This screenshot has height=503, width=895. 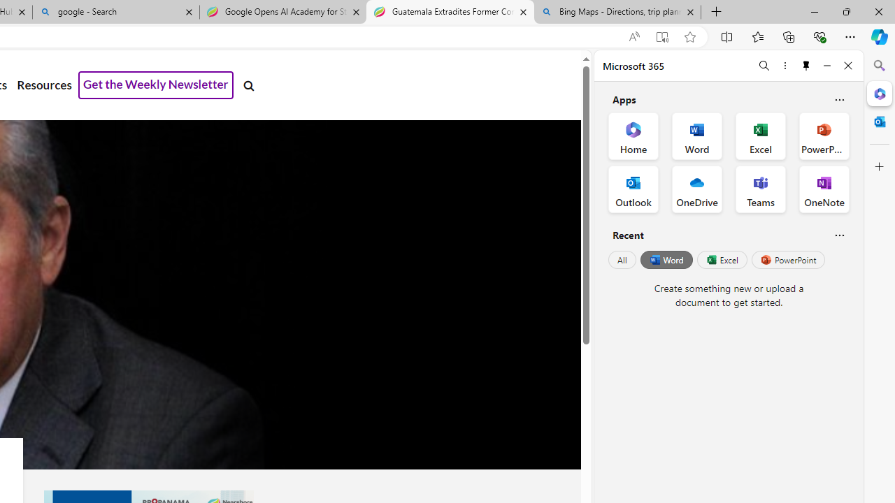 I want to click on Outlook Office App, so click(x=633, y=189).